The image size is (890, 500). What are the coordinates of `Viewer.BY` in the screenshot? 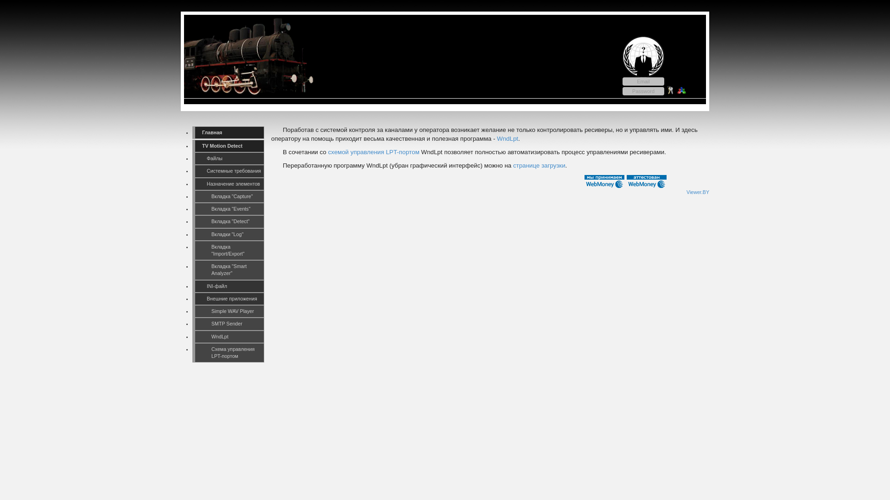 It's located at (698, 192).